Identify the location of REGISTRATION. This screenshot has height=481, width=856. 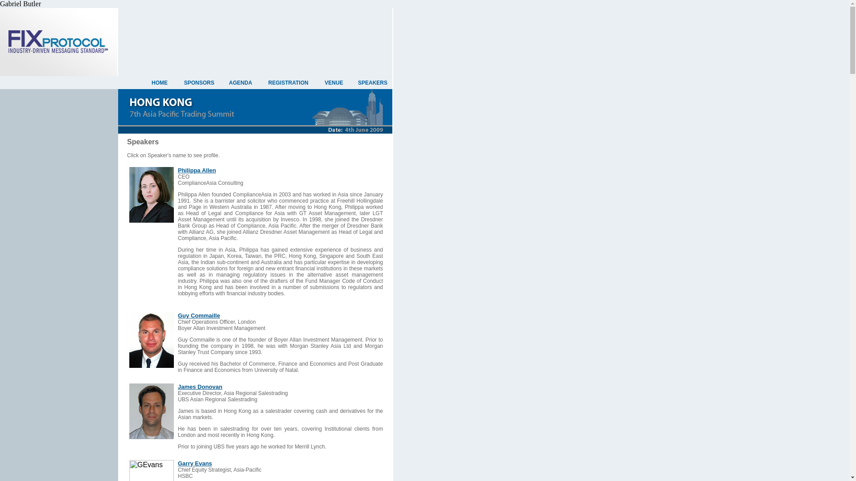
(288, 82).